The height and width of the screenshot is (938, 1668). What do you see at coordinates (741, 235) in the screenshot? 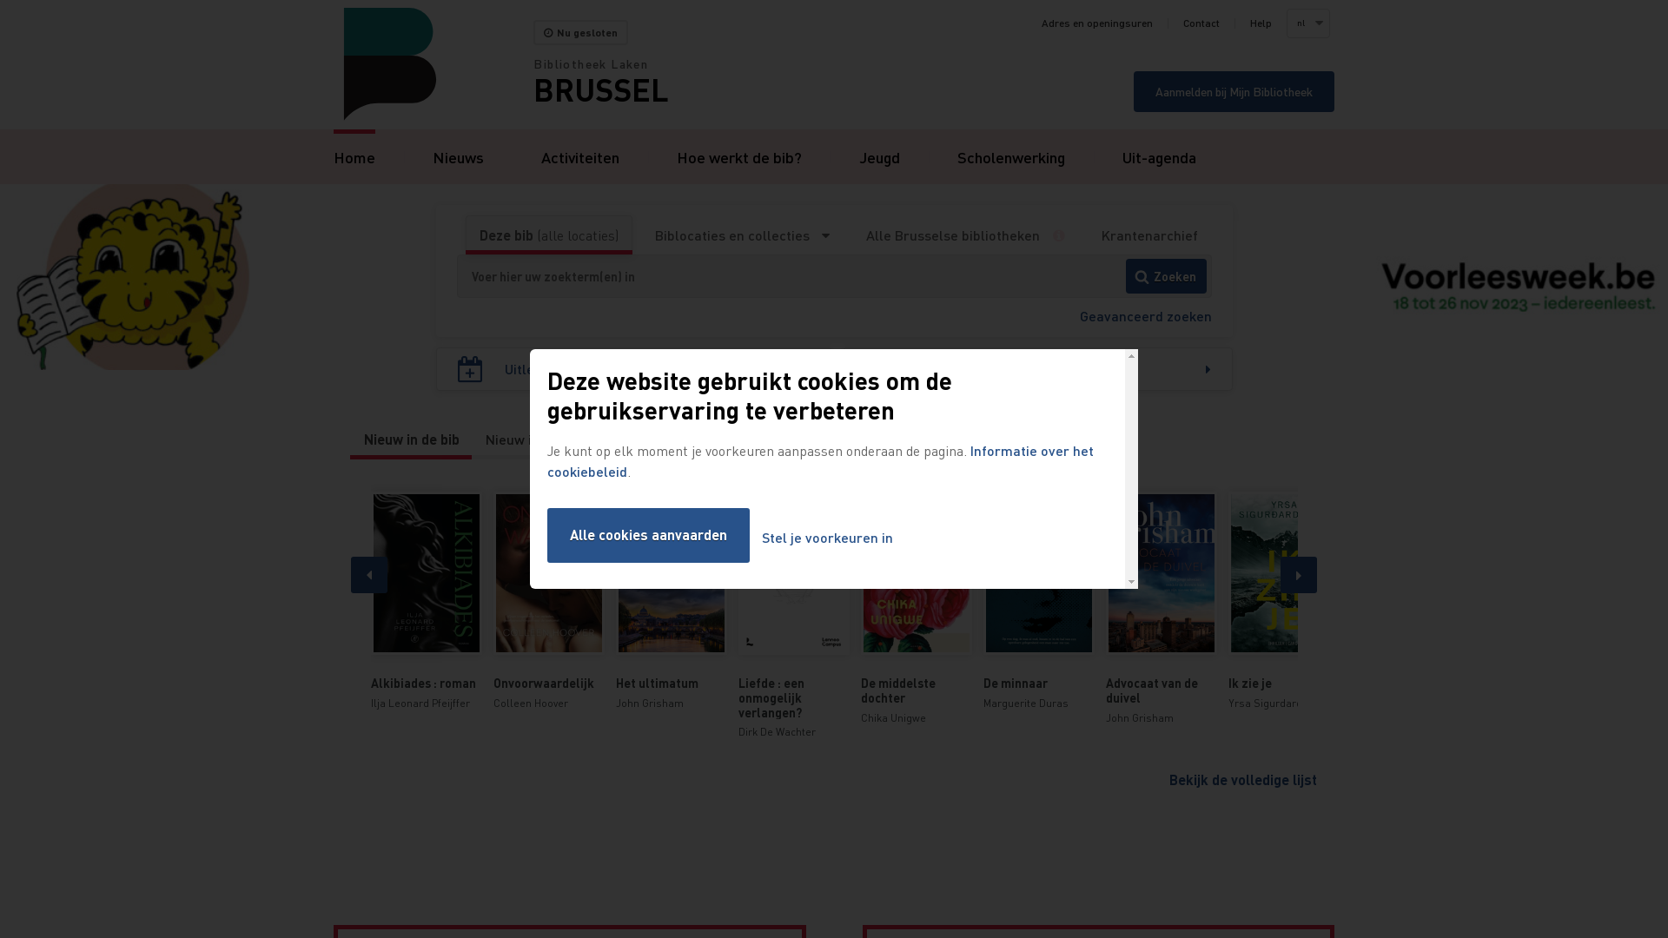
I see `Biblocaties en collecties` at bounding box center [741, 235].